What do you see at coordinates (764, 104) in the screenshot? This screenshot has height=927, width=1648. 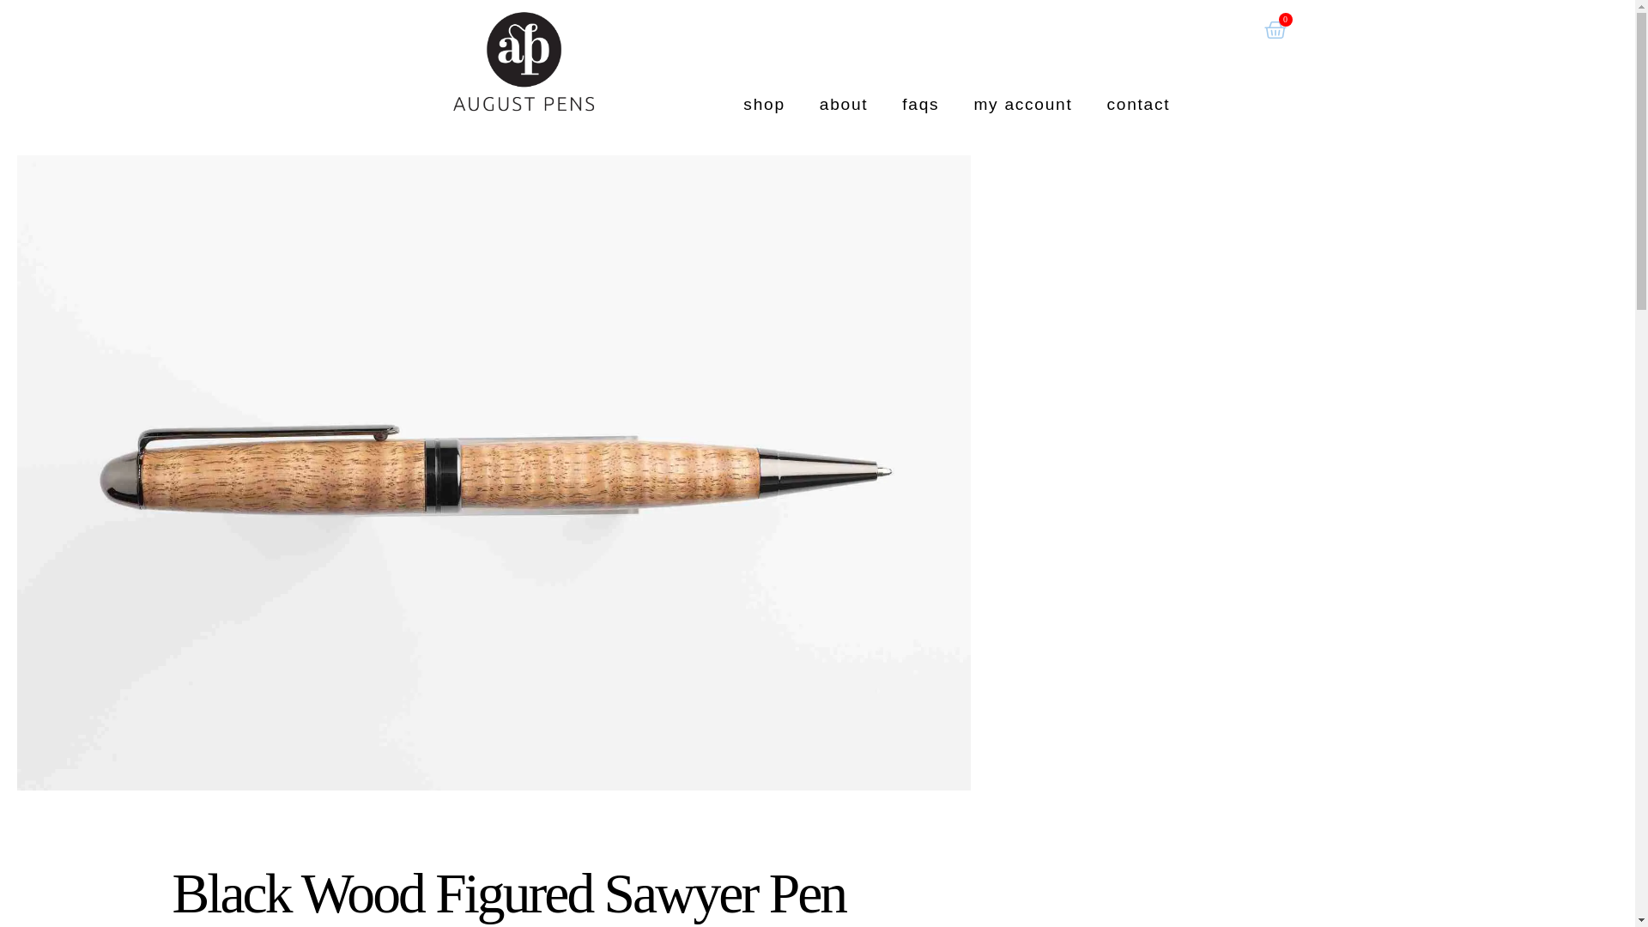 I see `shop` at bounding box center [764, 104].